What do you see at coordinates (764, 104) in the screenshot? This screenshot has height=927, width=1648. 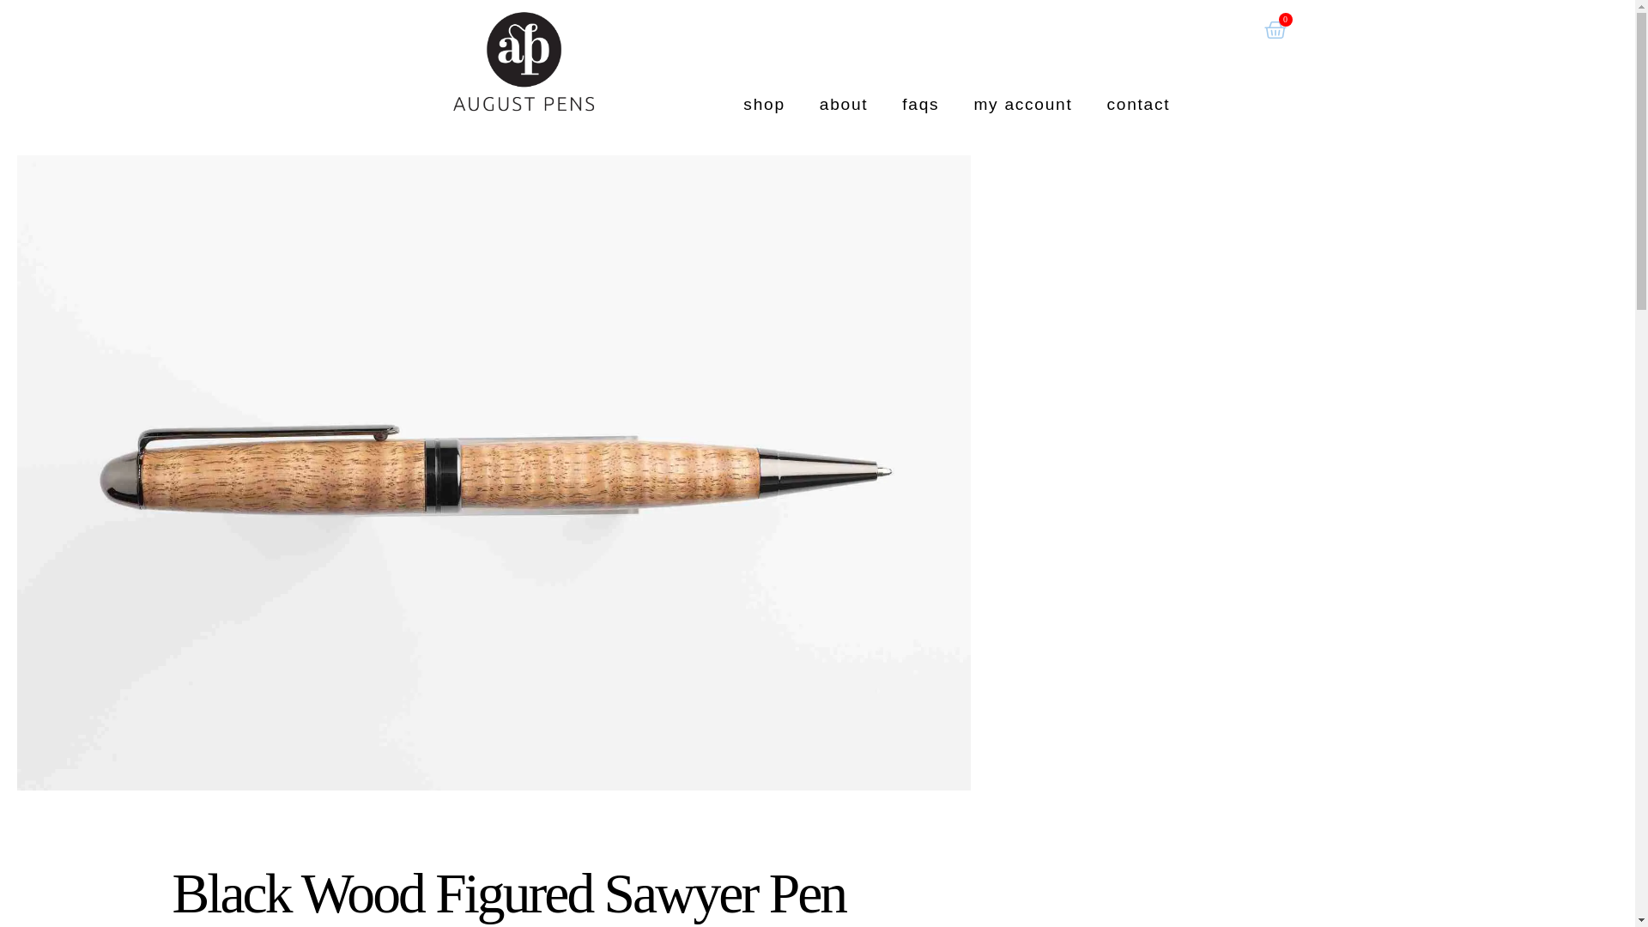 I see `shop` at bounding box center [764, 104].